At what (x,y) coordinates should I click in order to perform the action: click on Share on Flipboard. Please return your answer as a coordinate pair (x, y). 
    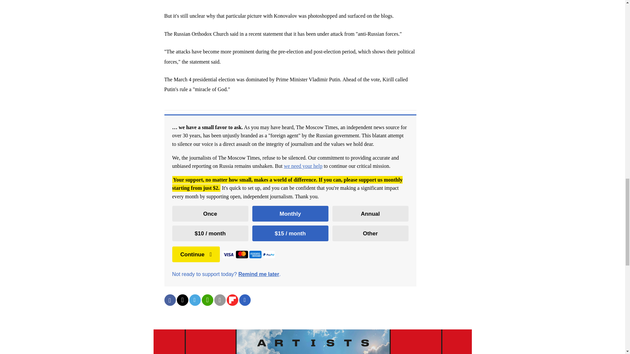
    Looking at the image, I should click on (232, 300).